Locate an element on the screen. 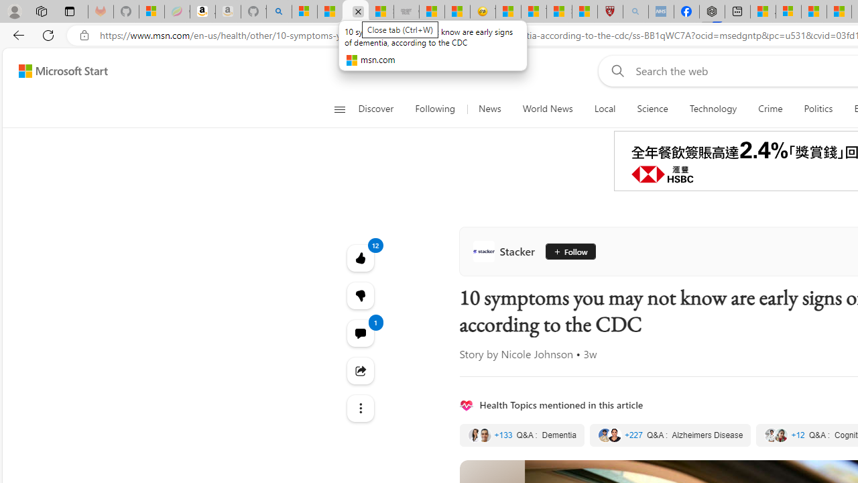 This screenshot has height=483, width=858. Class: button-glyph is located at coordinates (339, 109).